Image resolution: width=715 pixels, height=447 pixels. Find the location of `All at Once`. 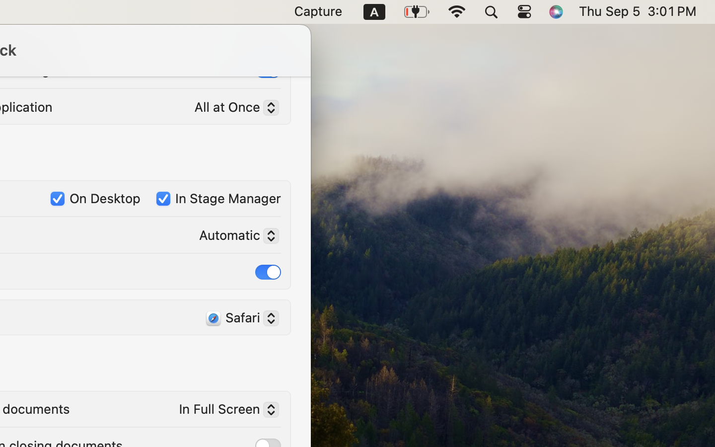

All at Once is located at coordinates (232, 109).